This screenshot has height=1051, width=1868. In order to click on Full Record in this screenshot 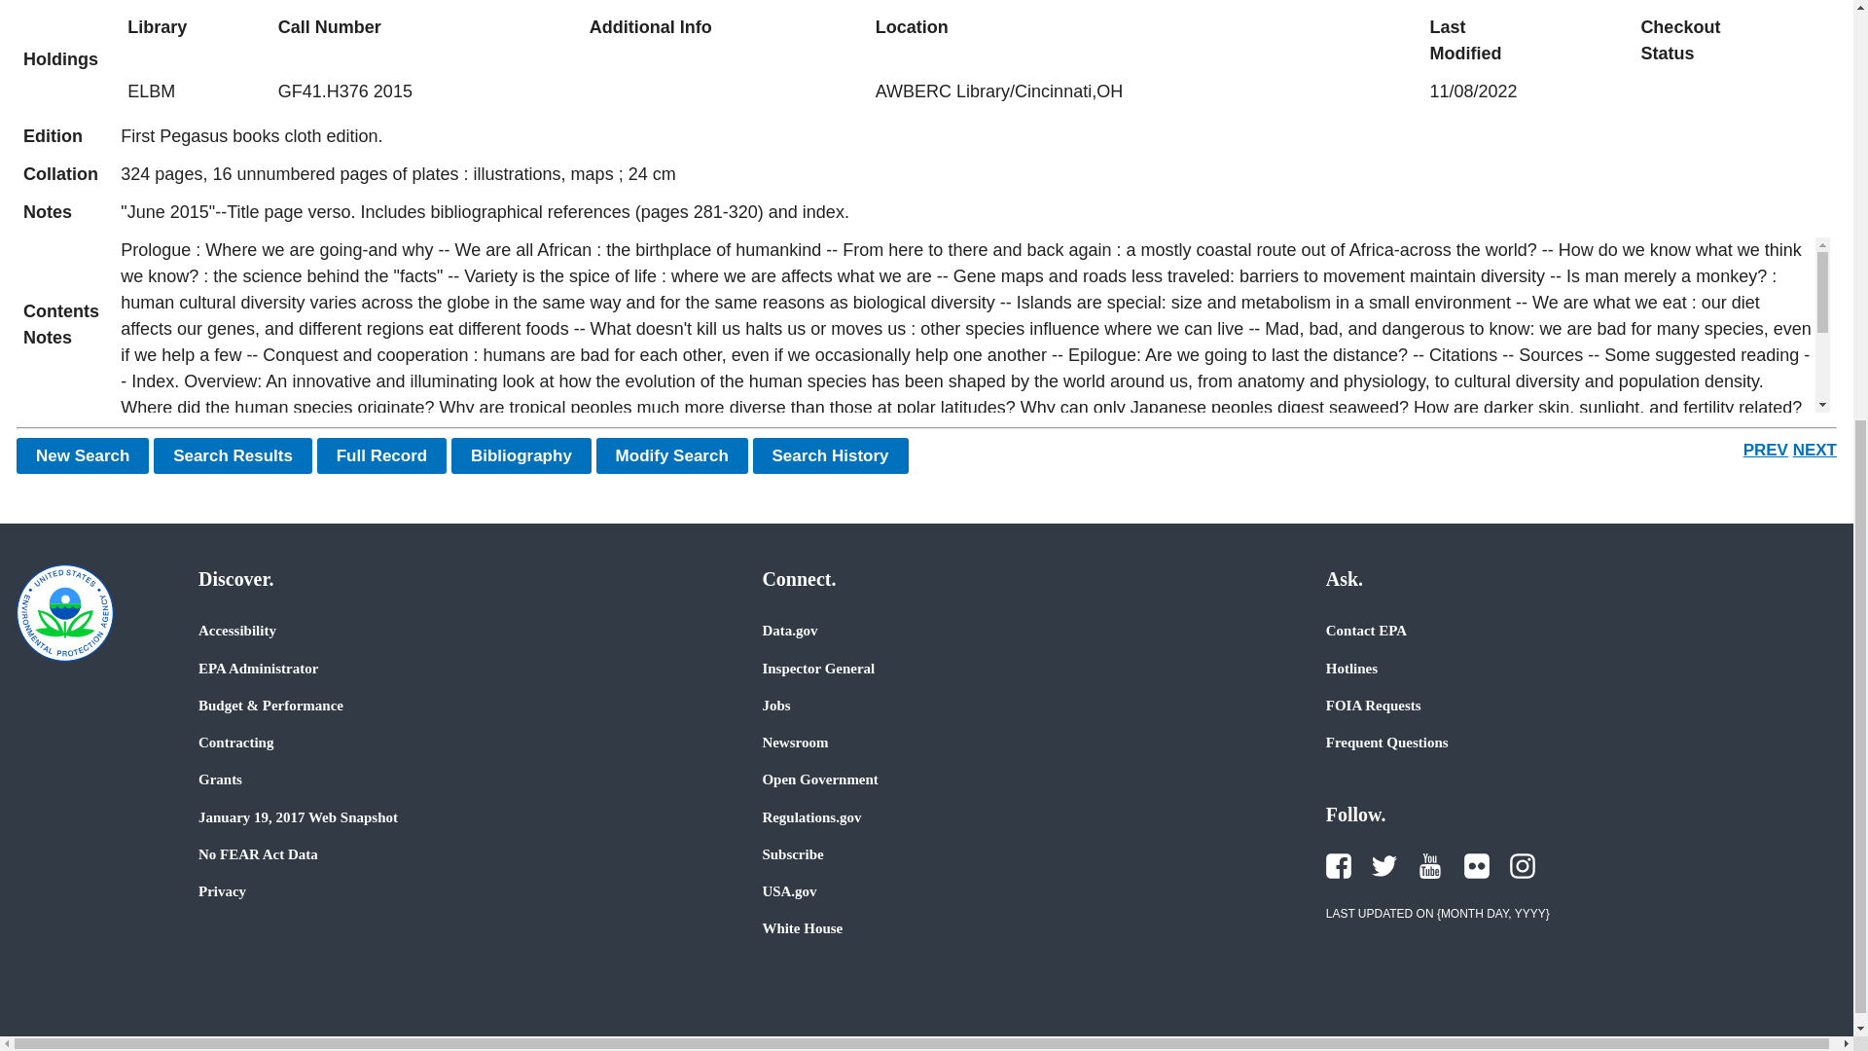, I will do `click(382, 455)`.